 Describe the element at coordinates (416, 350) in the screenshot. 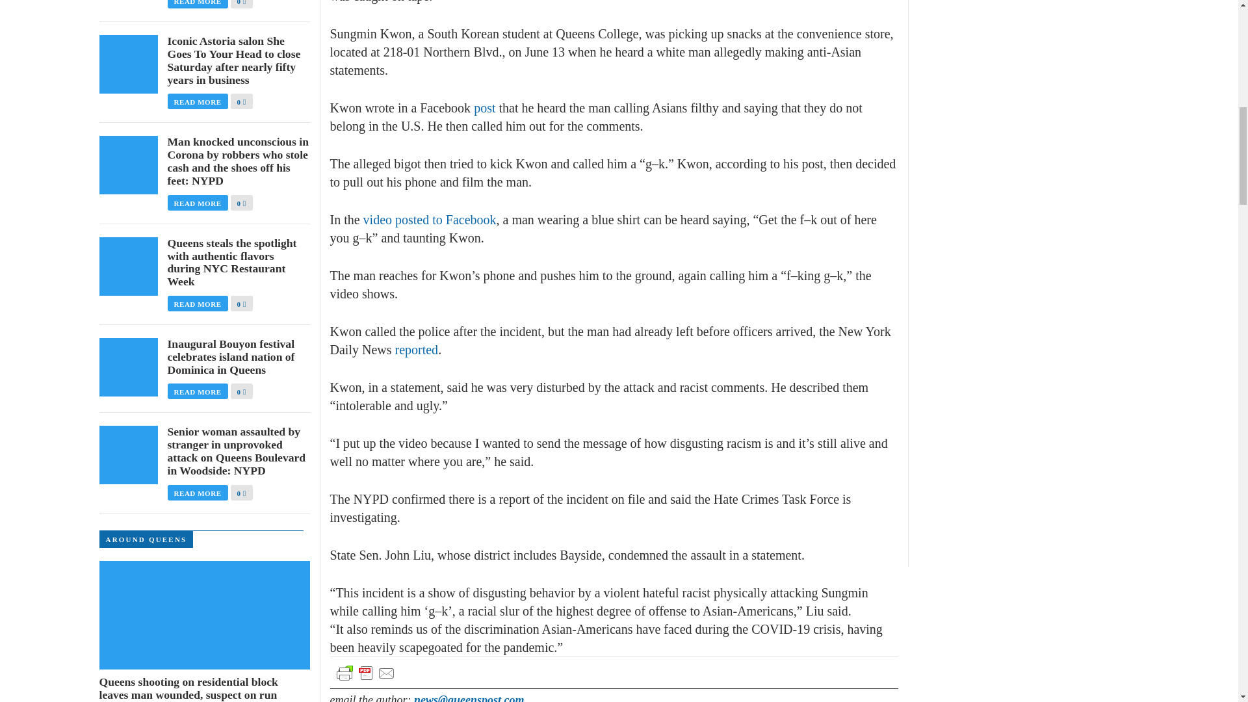

I see `reported` at that location.